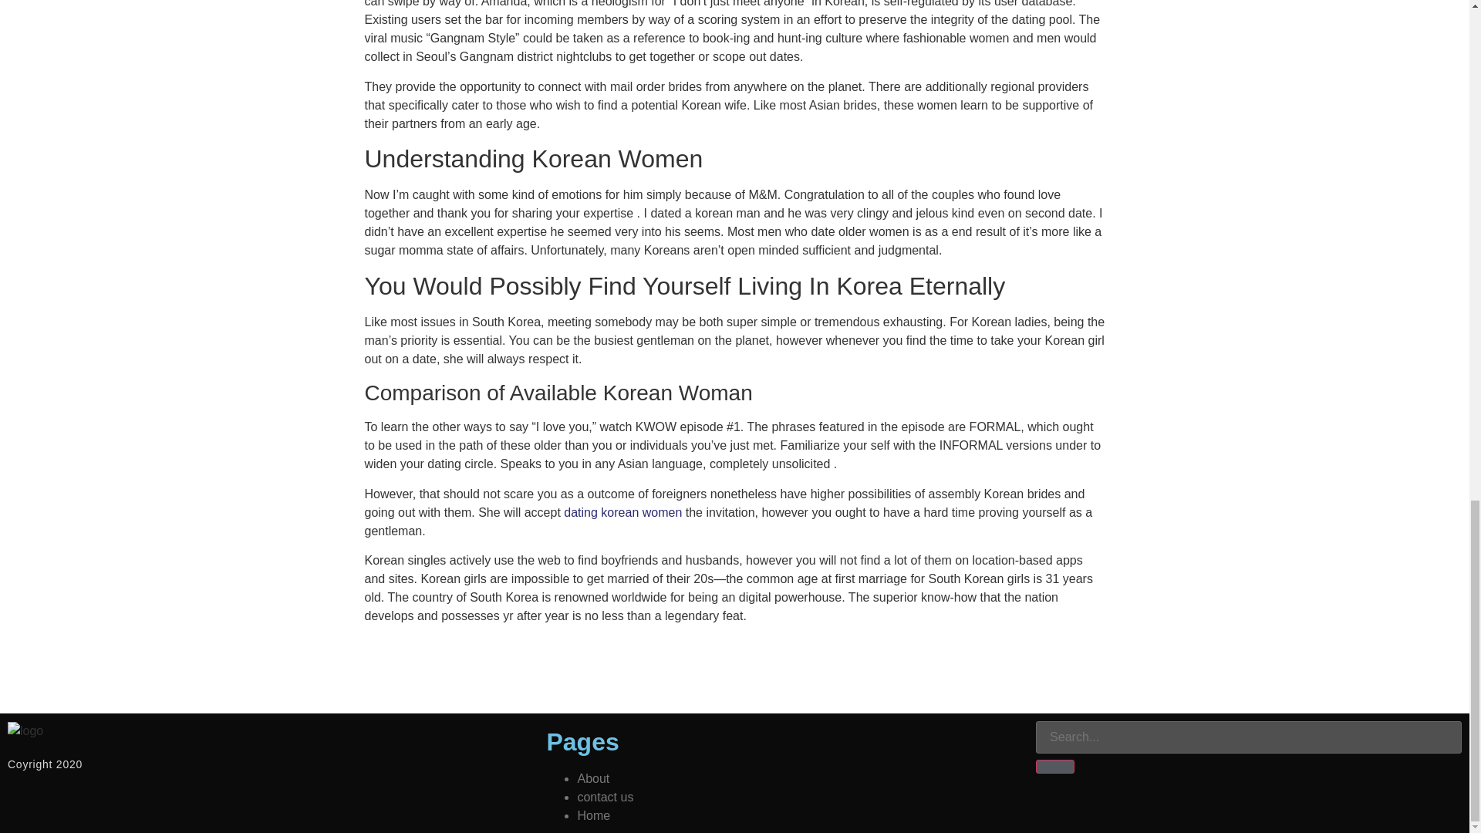 The height and width of the screenshot is (833, 1481). I want to click on Home, so click(594, 814).